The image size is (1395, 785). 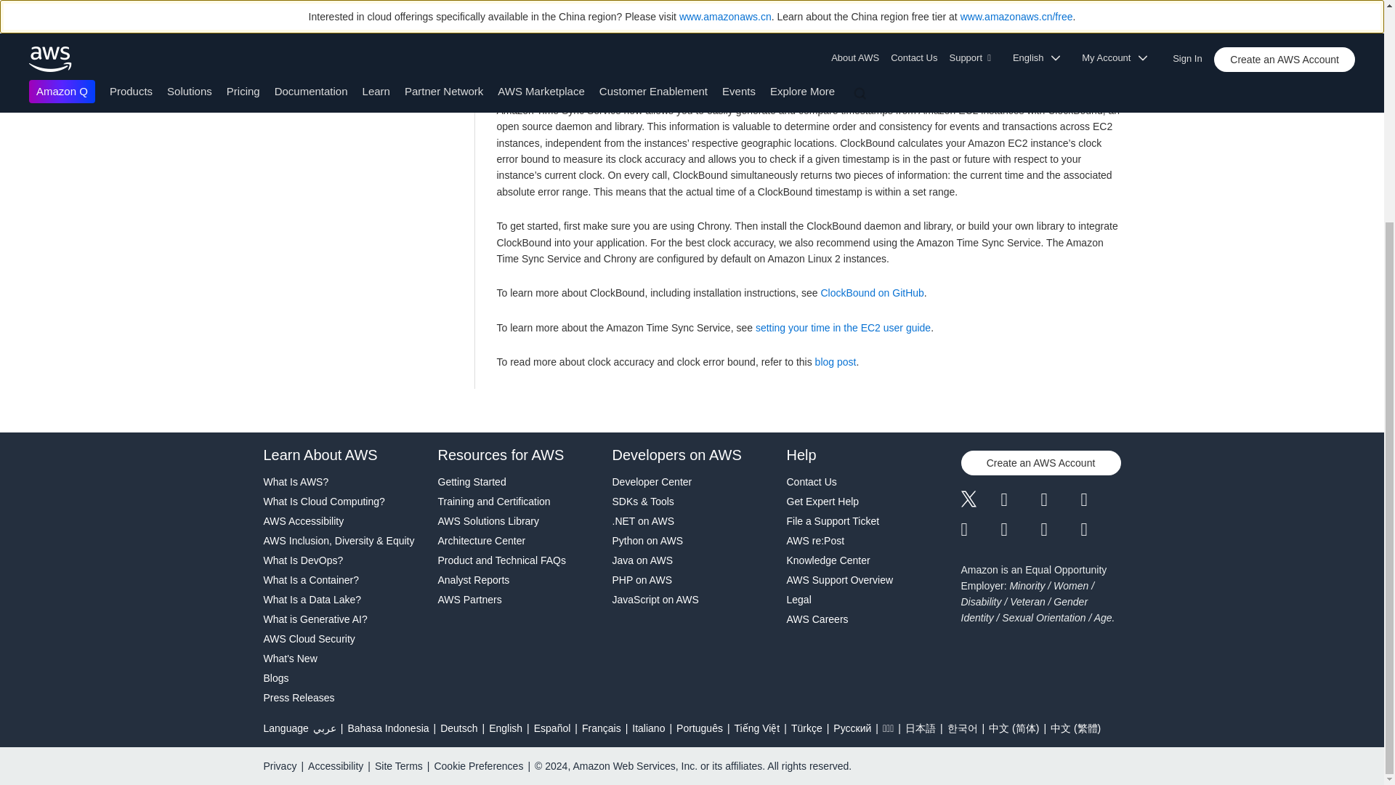 I want to click on YouTube, so click(x=1021, y=529).